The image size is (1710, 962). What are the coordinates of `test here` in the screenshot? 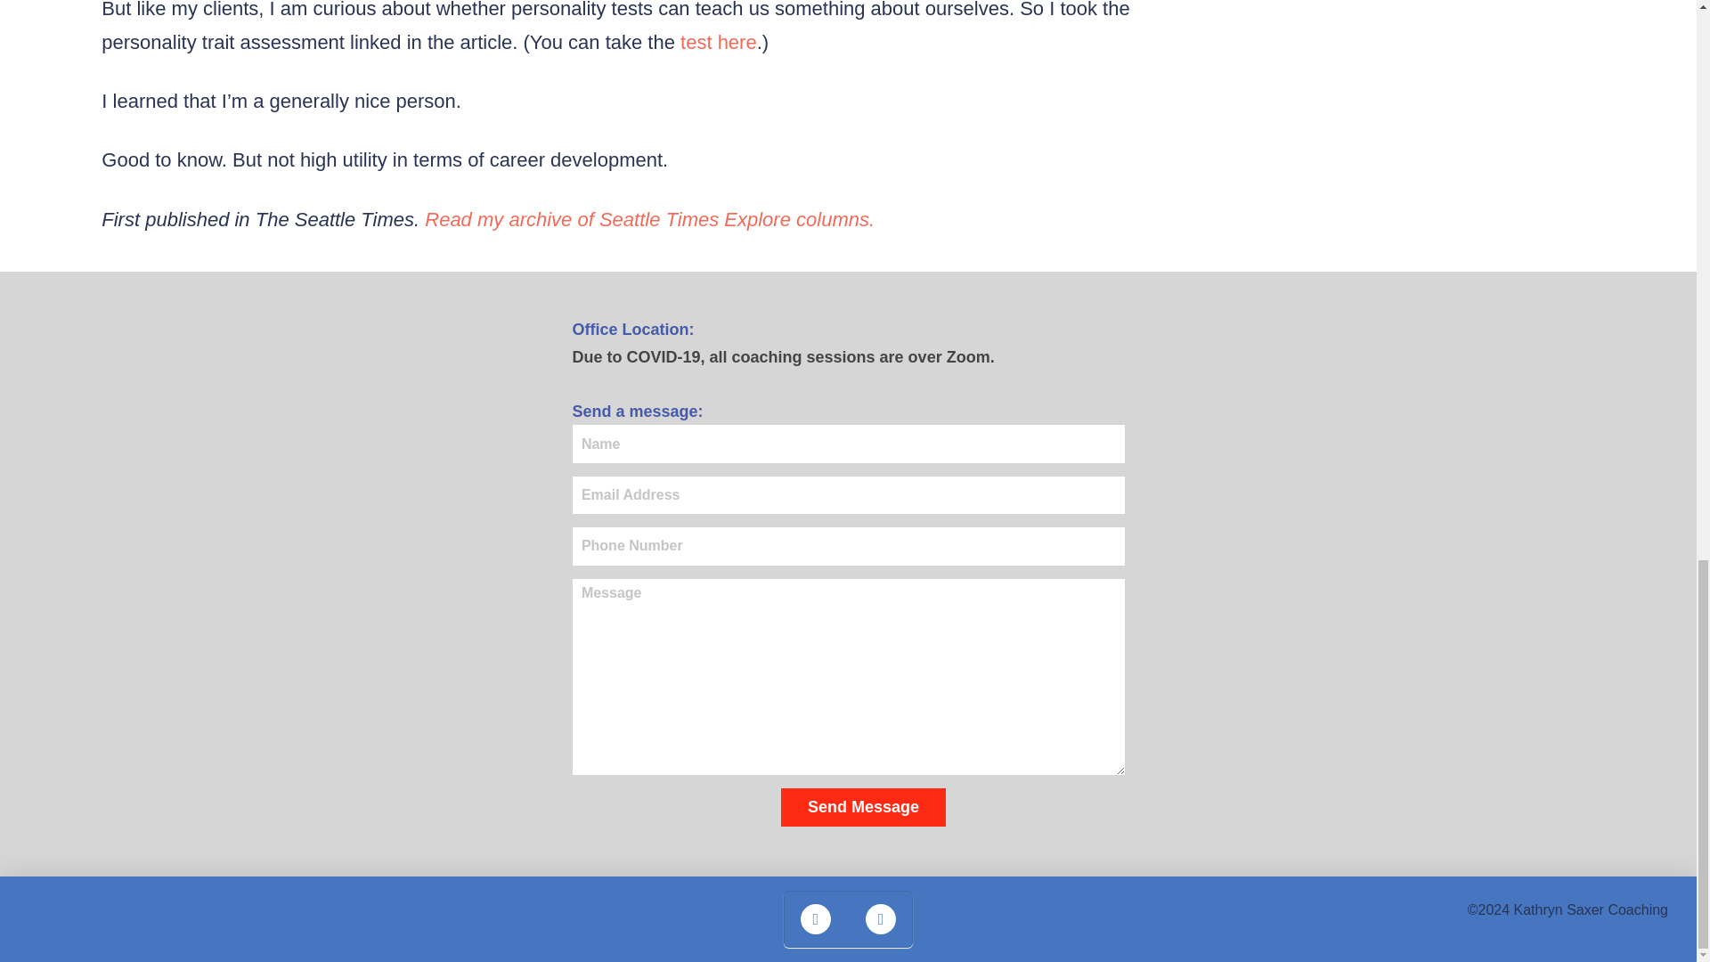 It's located at (719, 42).